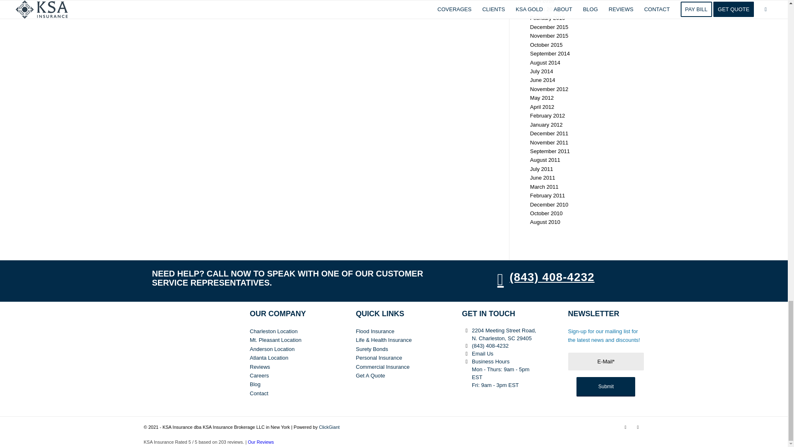 Image resolution: width=794 pixels, height=447 pixels. Describe the element at coordinates (466, 330) in the screenshot. I see `2204 Meeting Street Road, N. Charleston, SC 29405` at that location.